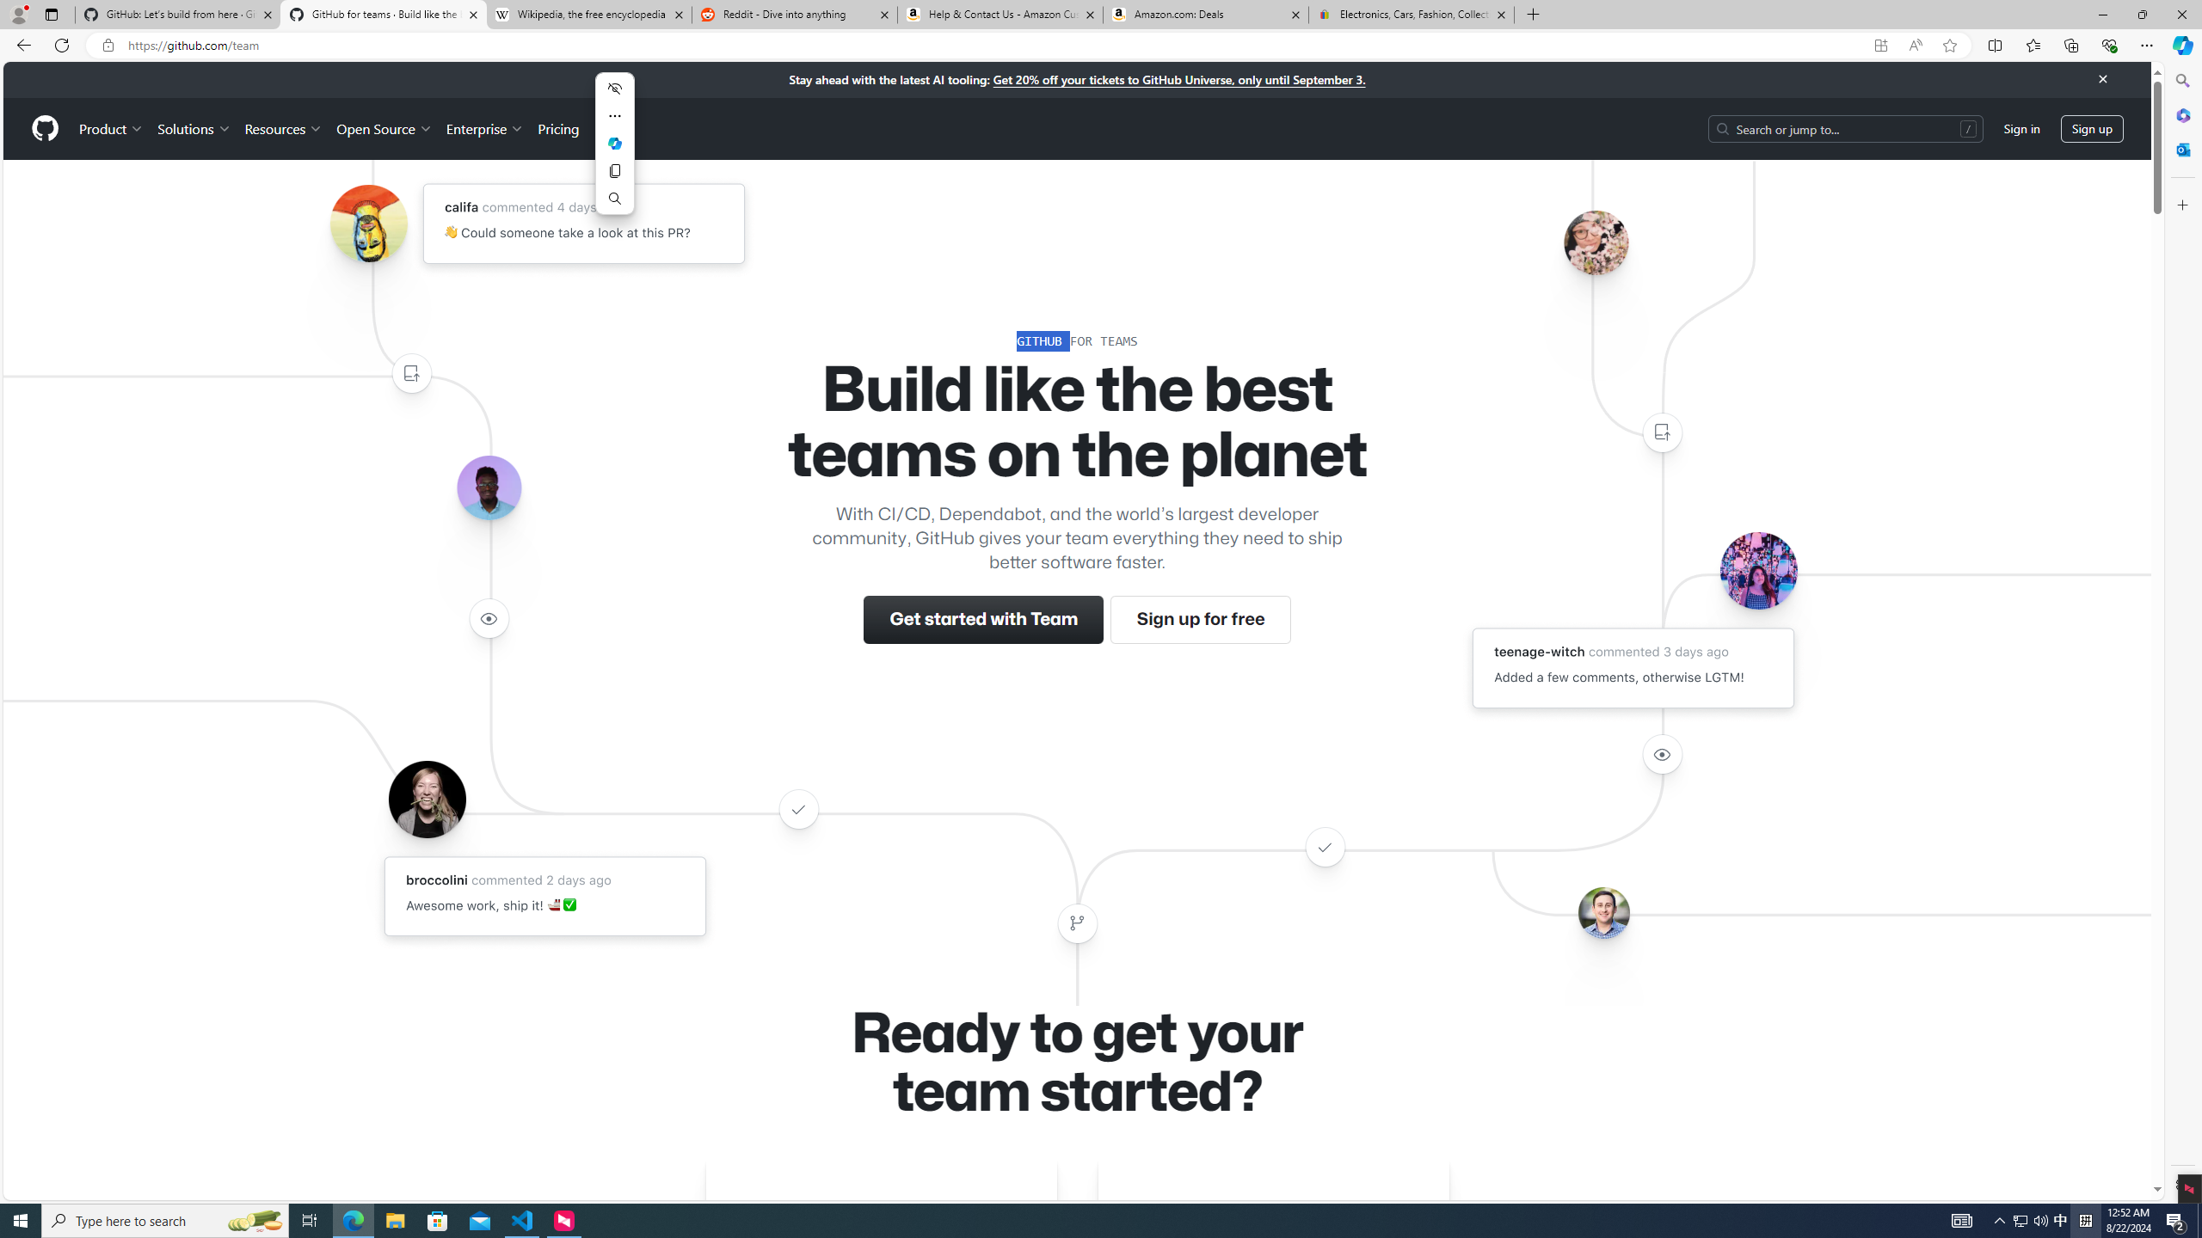  What do you see at coordinates (1758, 569) in the screenshot?
I see `Avatar of the user teenage-witch` at bounding box center [1758, 569].